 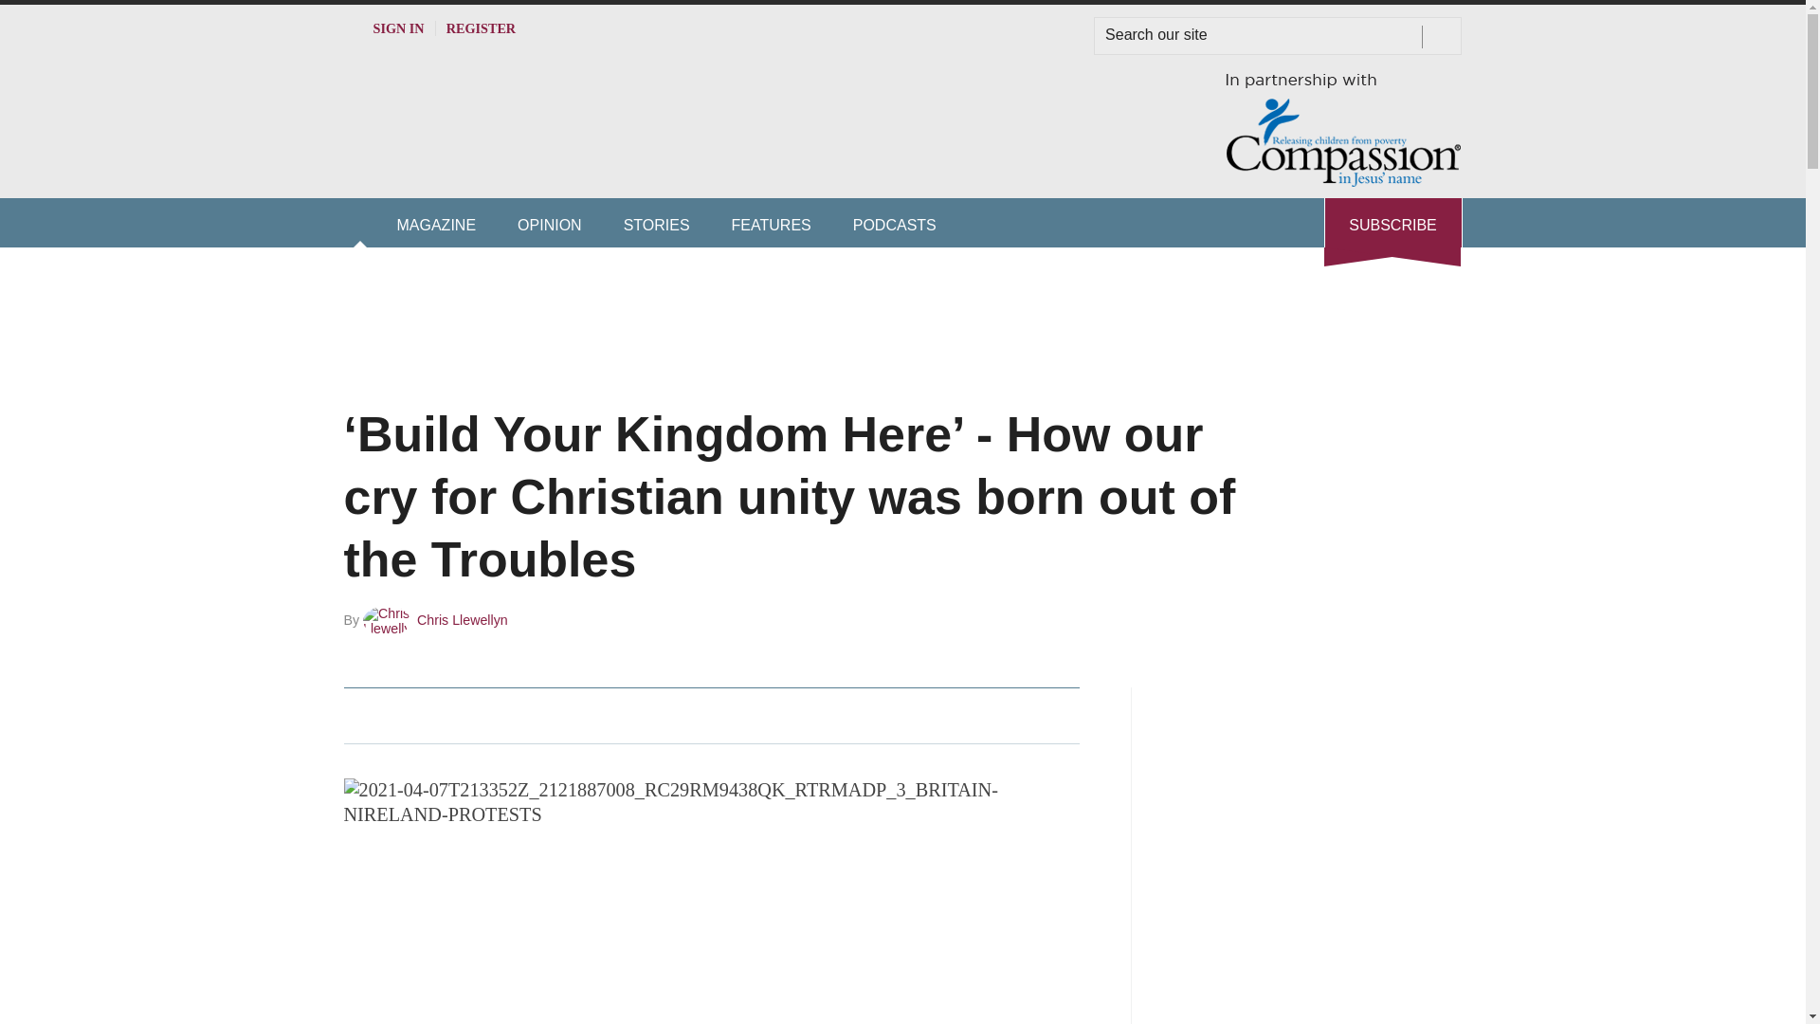 I want to click on Email this article, so click(x=483, y=715).